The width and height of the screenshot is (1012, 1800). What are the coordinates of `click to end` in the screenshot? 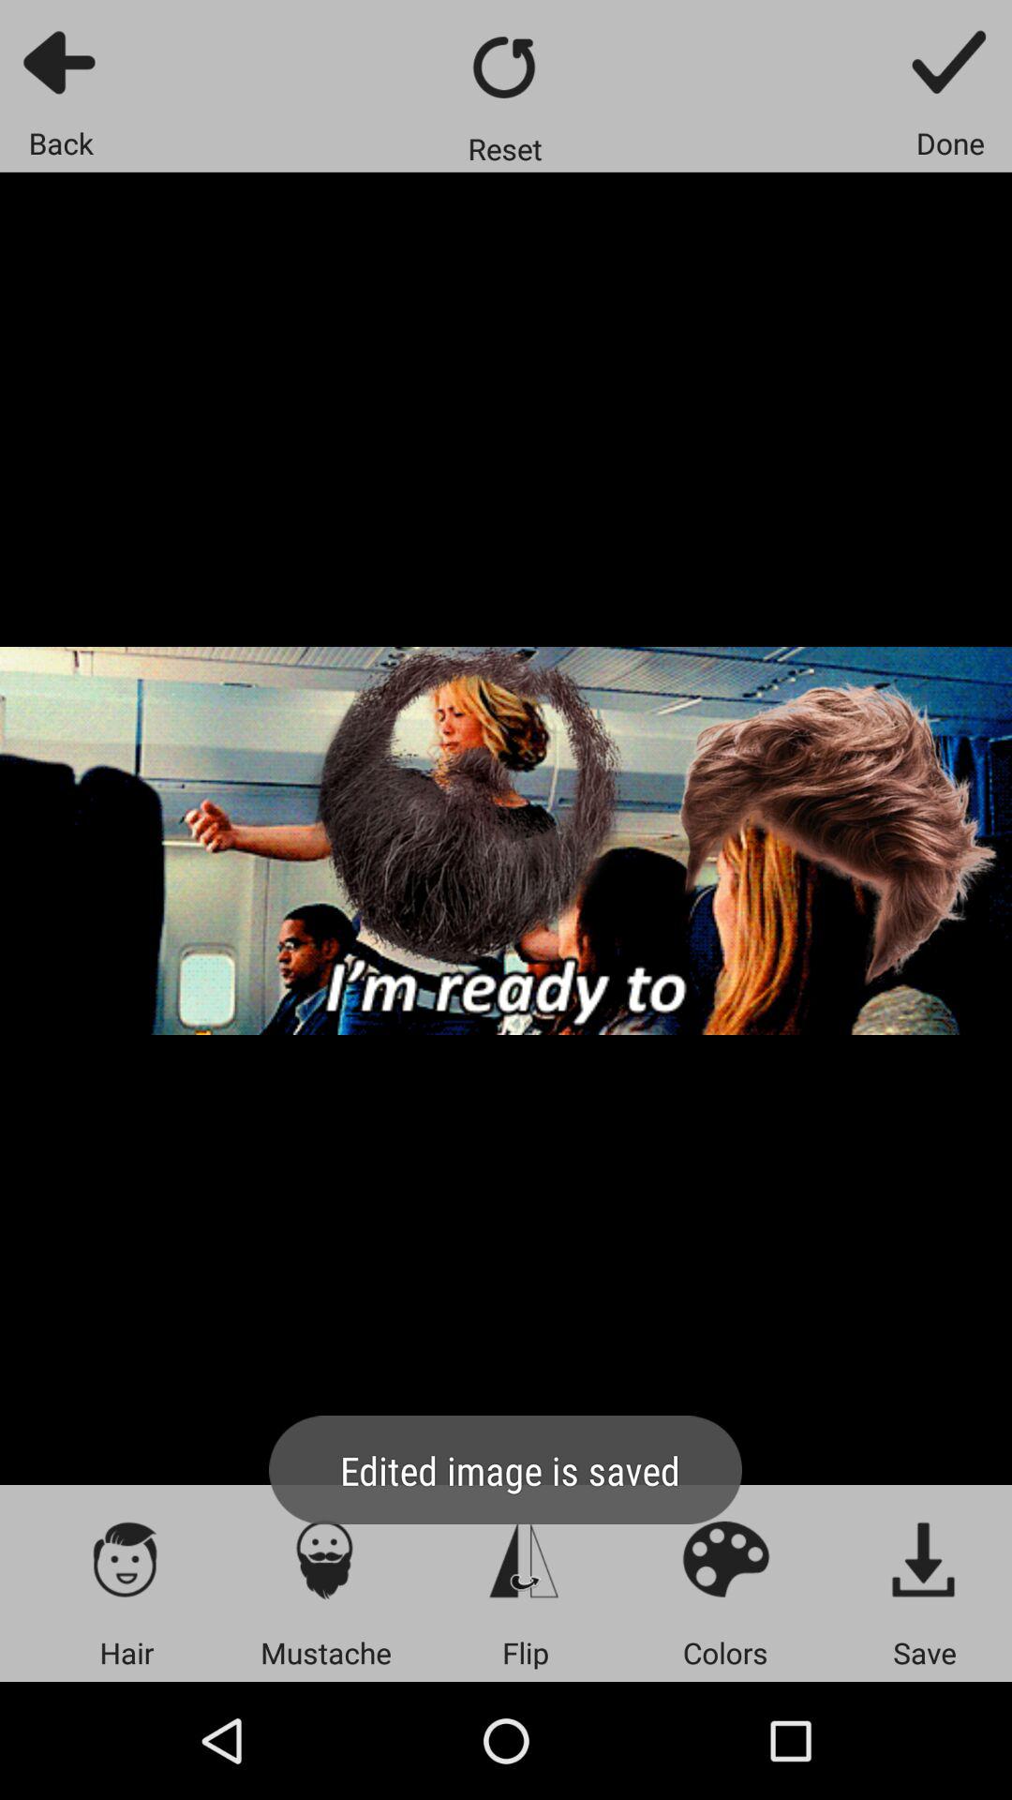 It's located at (950, 62).